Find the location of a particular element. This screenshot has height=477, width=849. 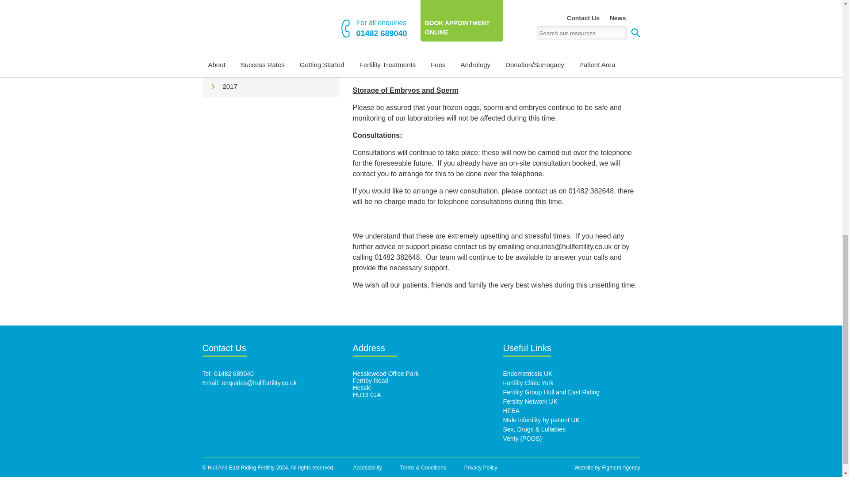

BBC Radio Humberside programme  is located at coordinates (535, 429).